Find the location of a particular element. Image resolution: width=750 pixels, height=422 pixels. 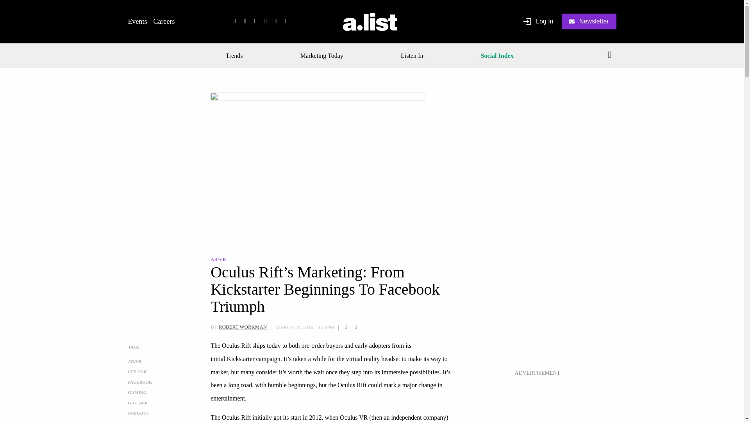

Log In is located at coordinates (538, 22).